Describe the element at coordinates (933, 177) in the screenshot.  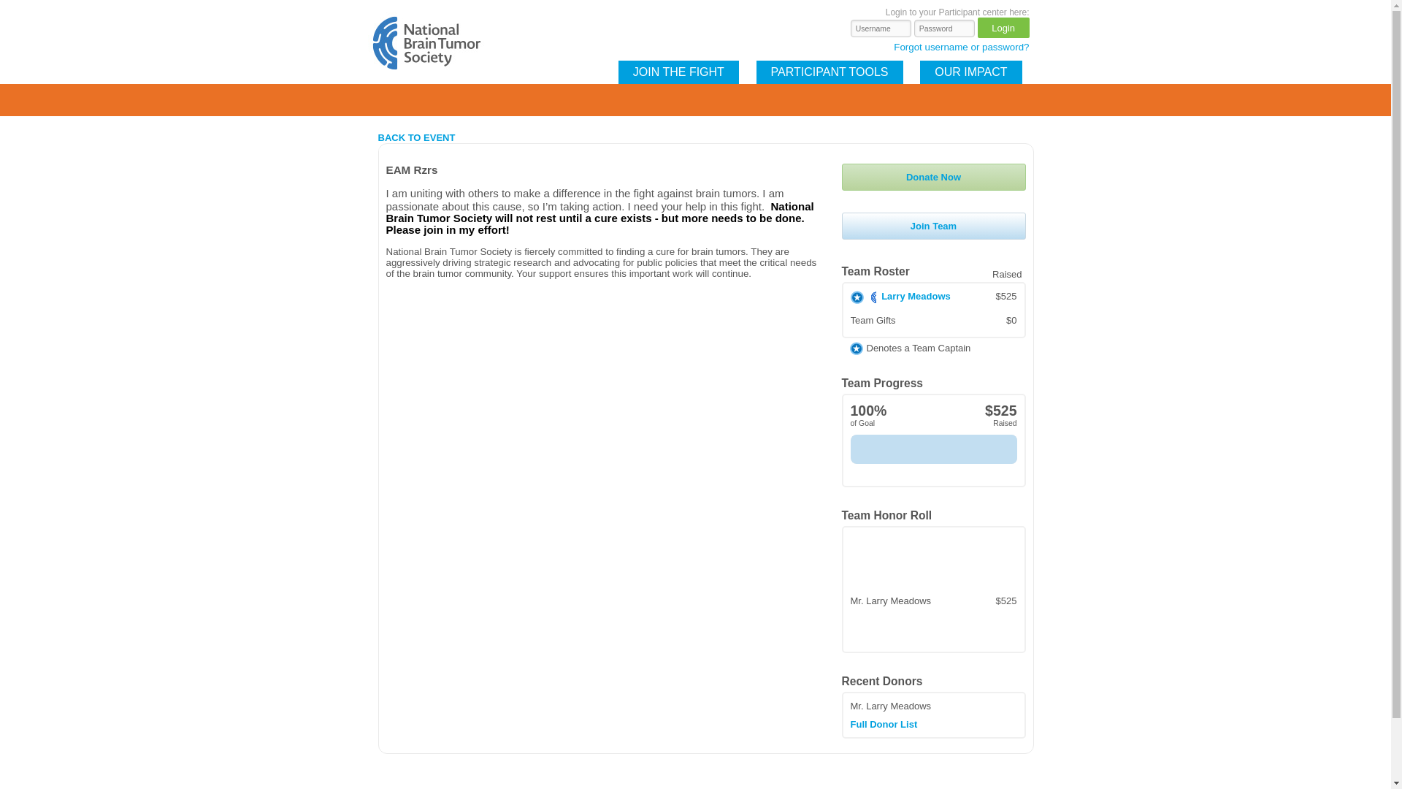
I see `Donate Now` at that location.